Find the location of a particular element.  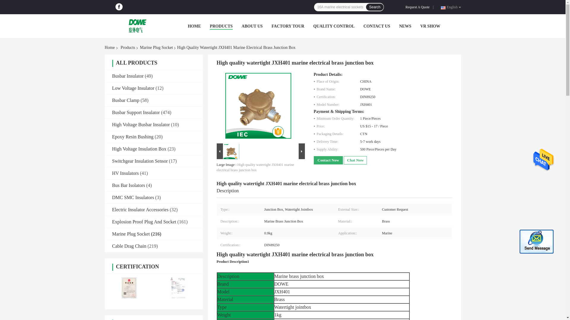

Request A Quote is located at coordinates (419, 7).